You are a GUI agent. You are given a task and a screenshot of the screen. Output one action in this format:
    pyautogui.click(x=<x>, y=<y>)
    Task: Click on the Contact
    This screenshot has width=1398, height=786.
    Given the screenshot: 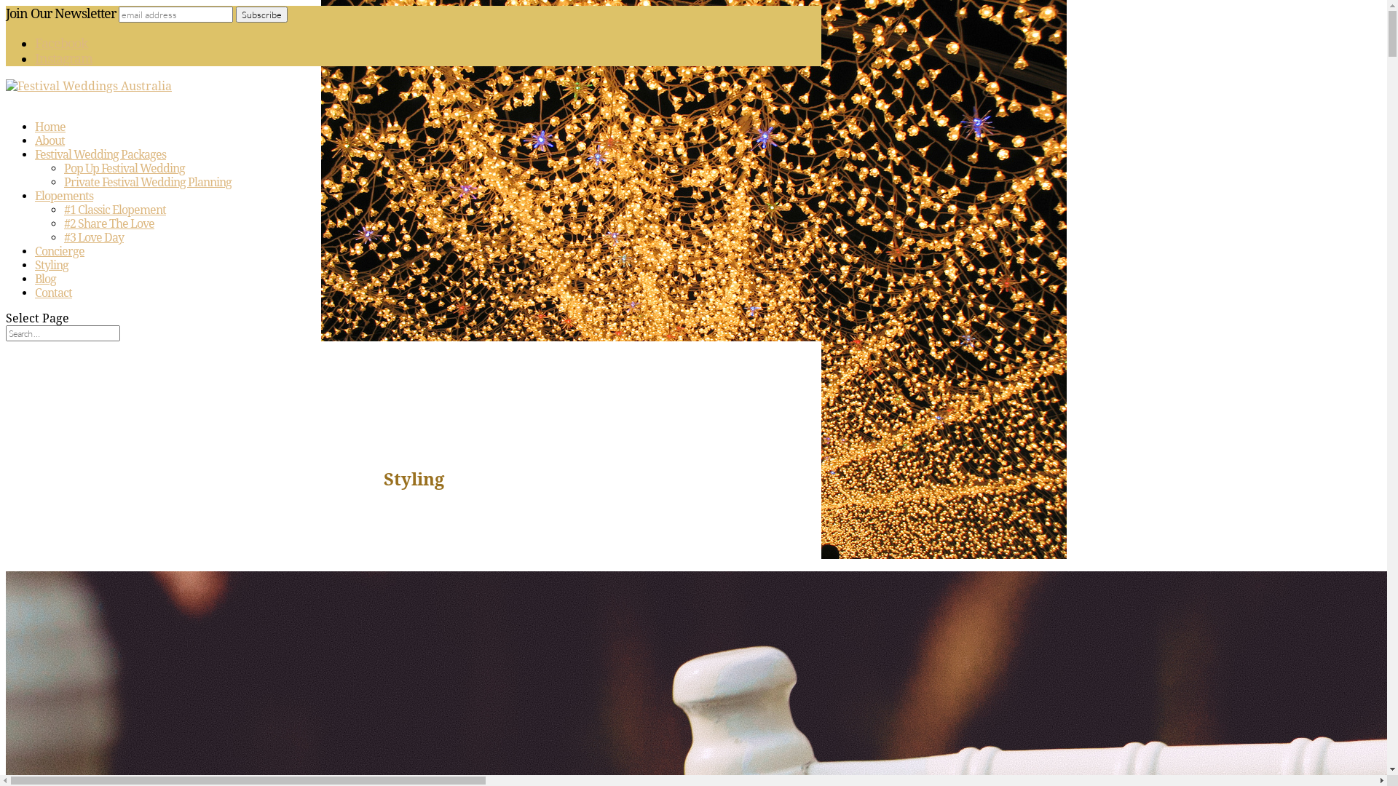 What is the action you would take?
    pyautogui.click(x=54, y=301)
    